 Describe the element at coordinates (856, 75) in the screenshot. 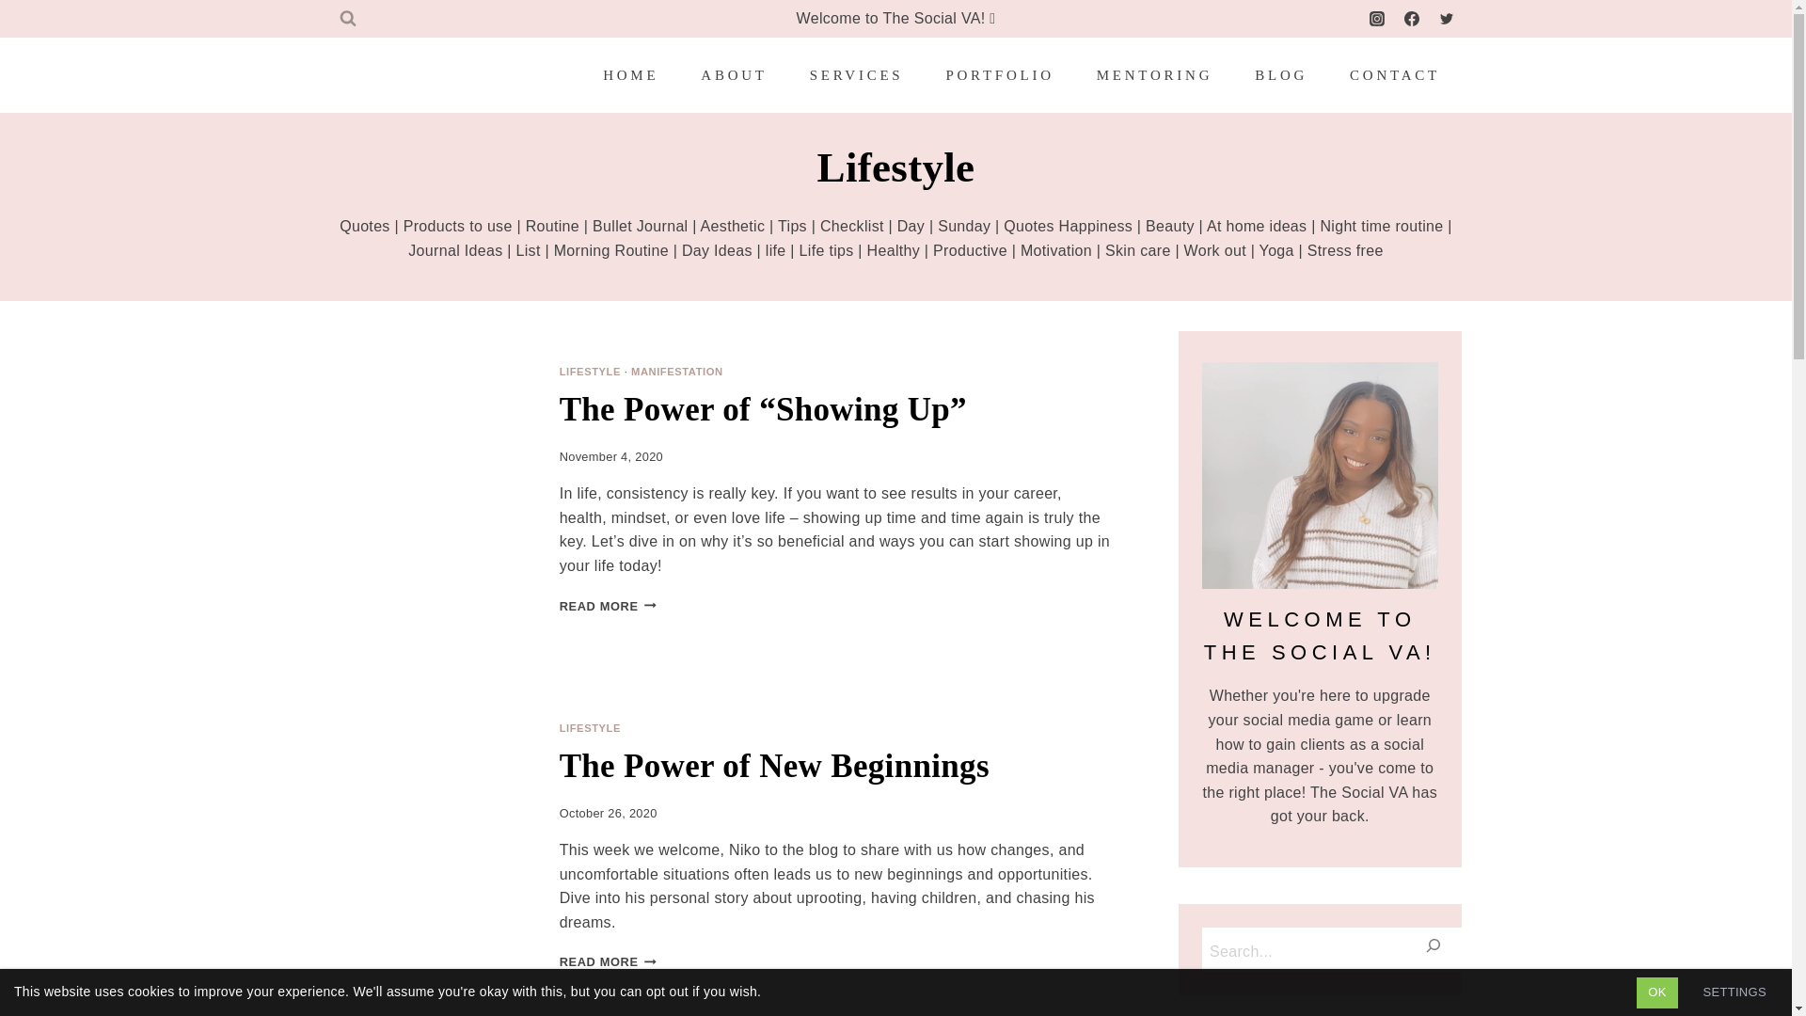

I see `SERVICES` at that location.